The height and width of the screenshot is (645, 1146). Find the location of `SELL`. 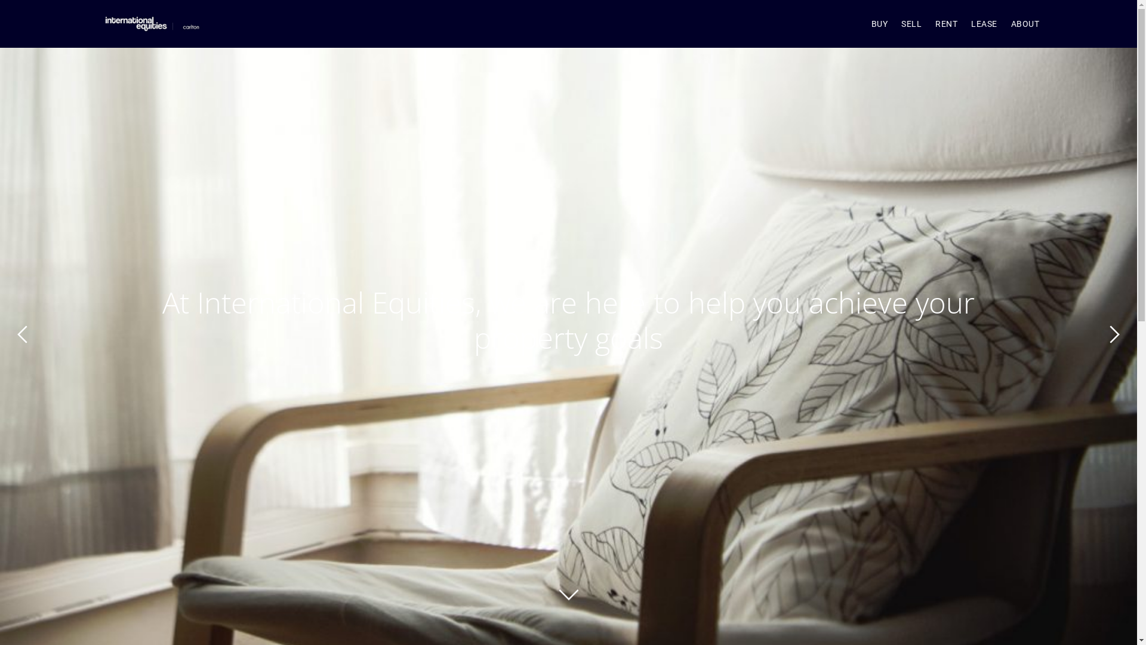

SELL is located at coordinates (911, 24).